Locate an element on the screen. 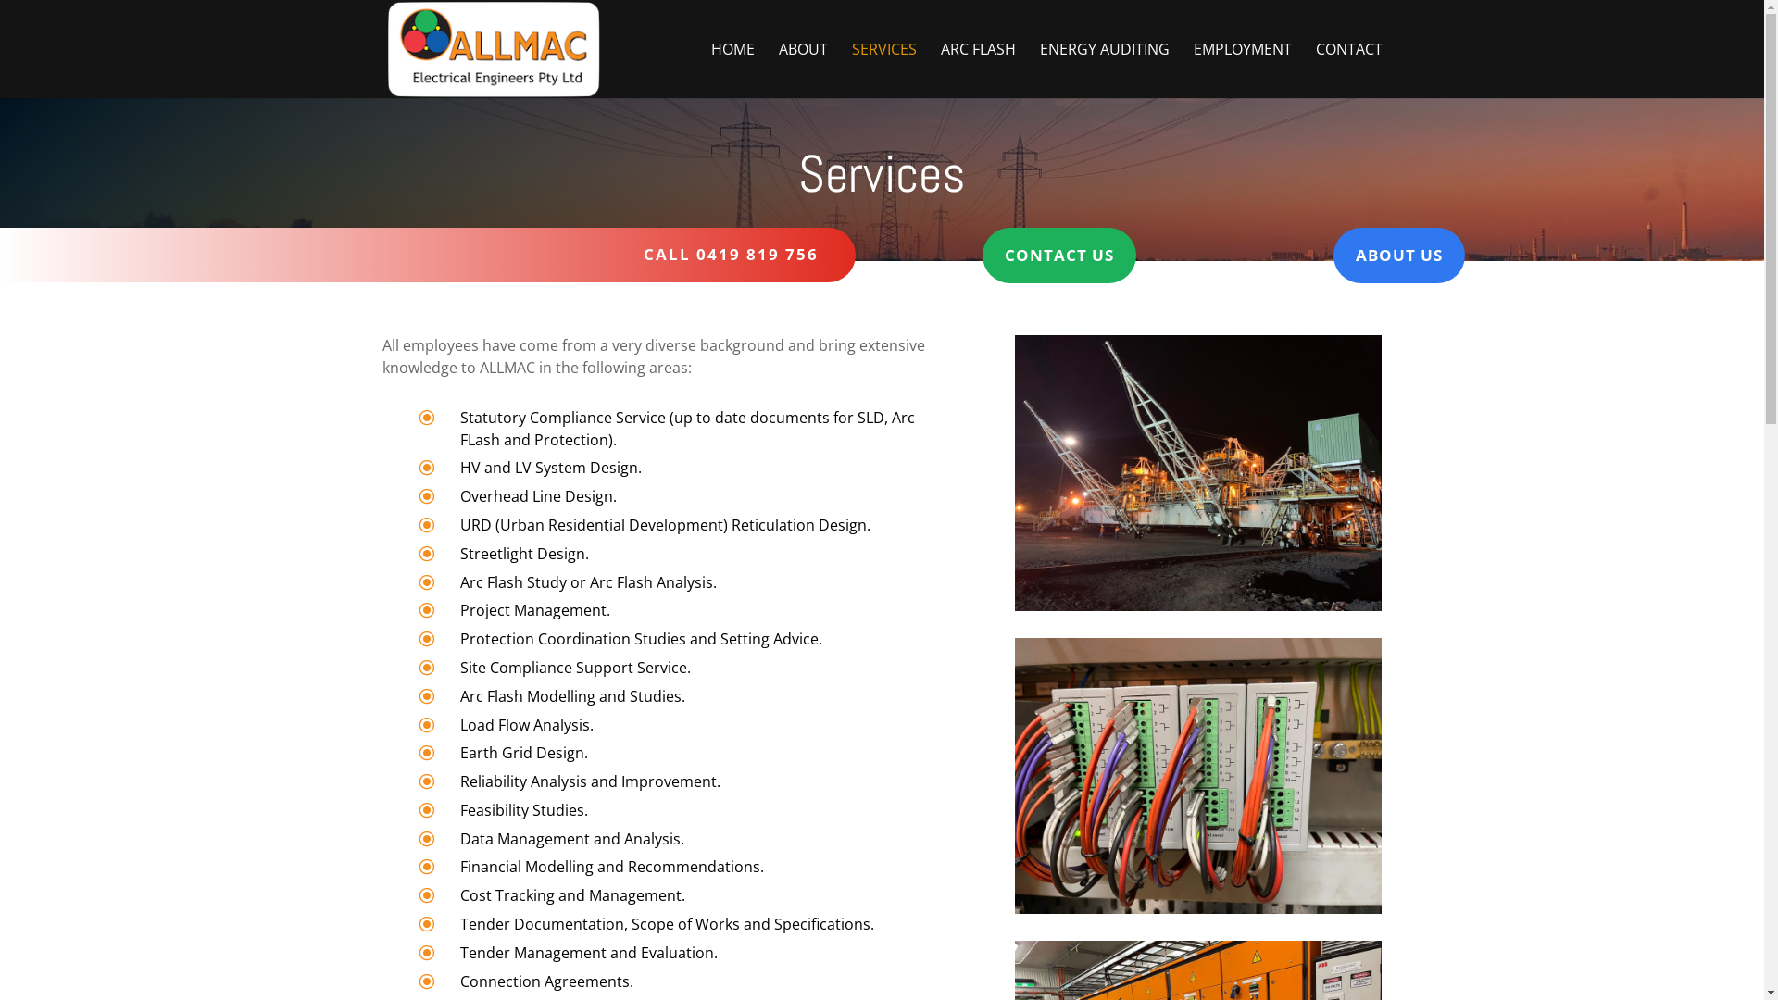 This screenshot has height=1000, width=1778. ABOUT is located at coordinates (802, 70).